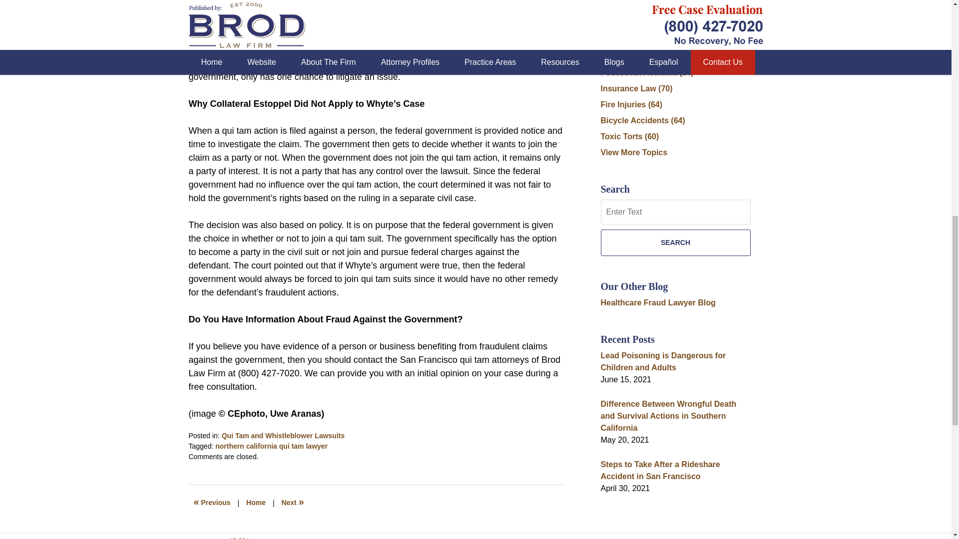 The image size is (959, 539). Describe the element at coordinates (212, 503) in the screenshot. I see `Signs You Have Bed Bugs` at that location.